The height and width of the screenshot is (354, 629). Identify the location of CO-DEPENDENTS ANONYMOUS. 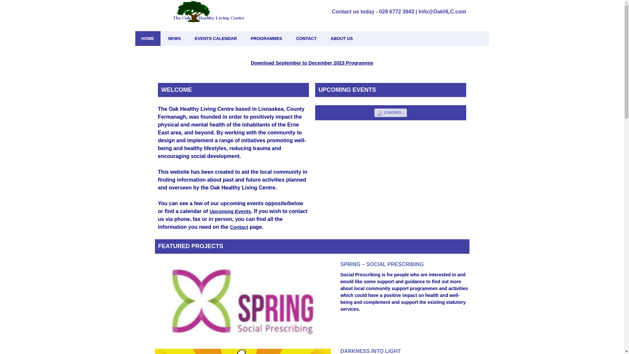
(277, 55).